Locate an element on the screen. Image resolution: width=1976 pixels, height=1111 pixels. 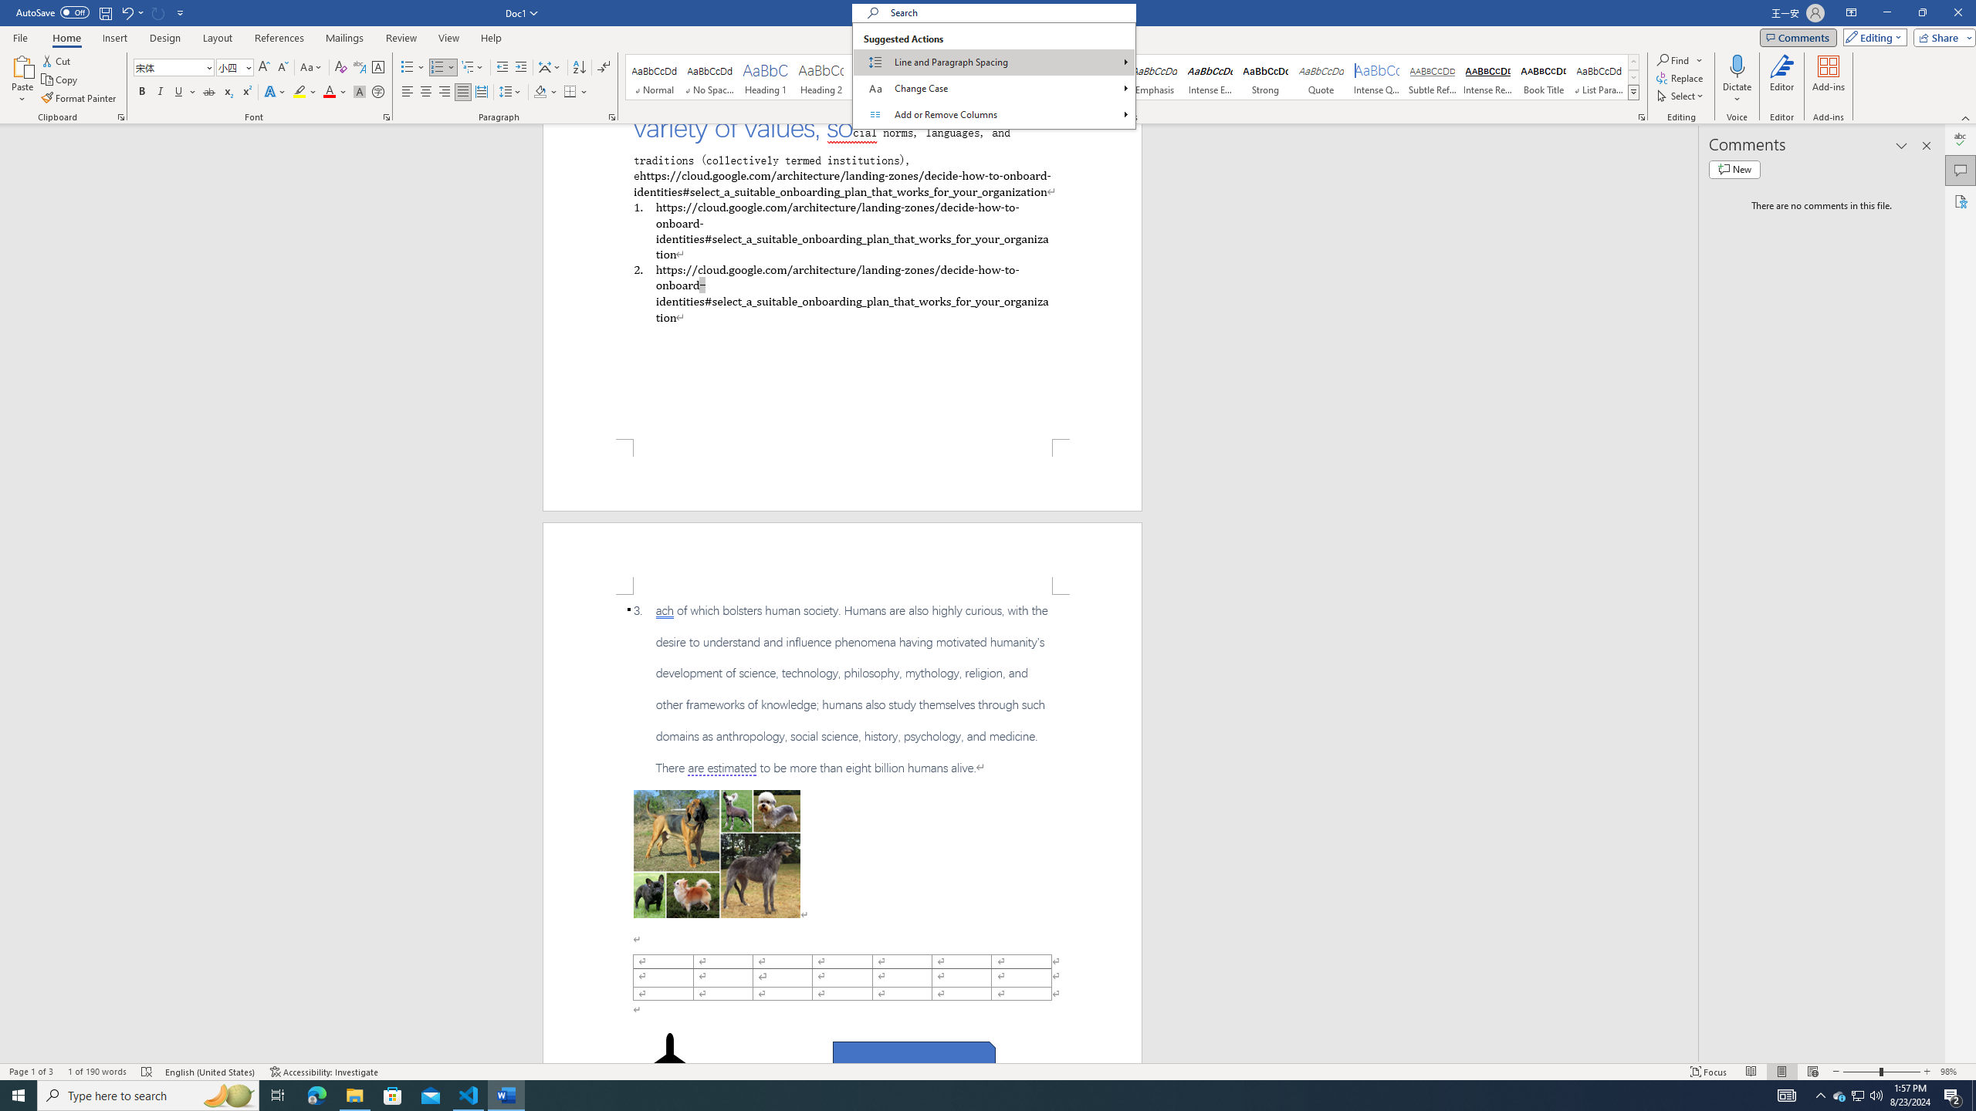
Row Down is located at coordinates (1633, 77).